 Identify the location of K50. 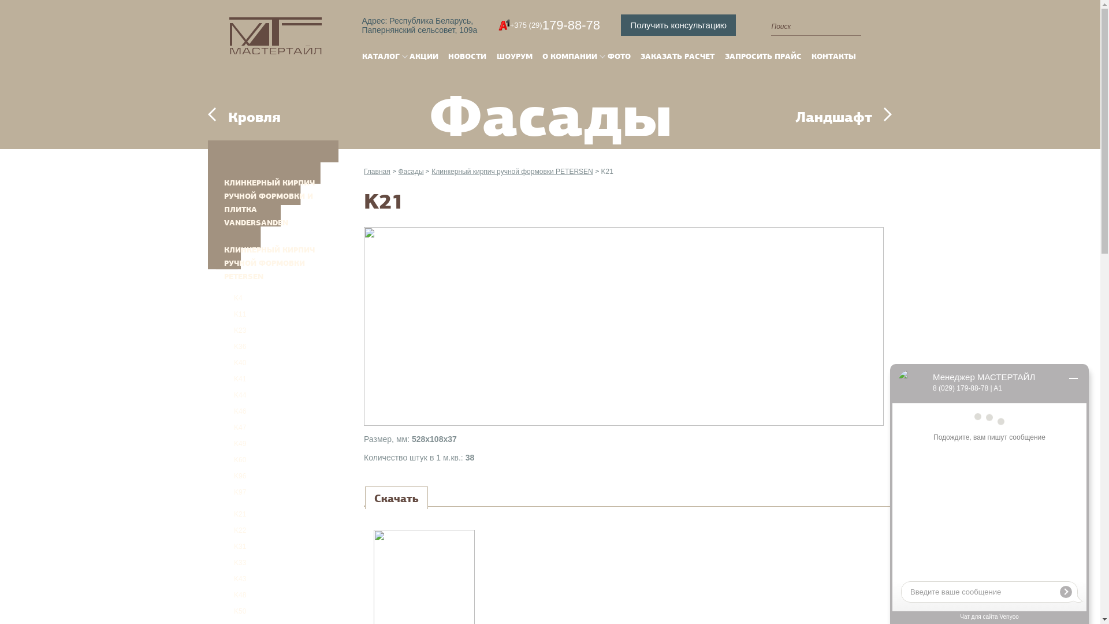
(227, 611).